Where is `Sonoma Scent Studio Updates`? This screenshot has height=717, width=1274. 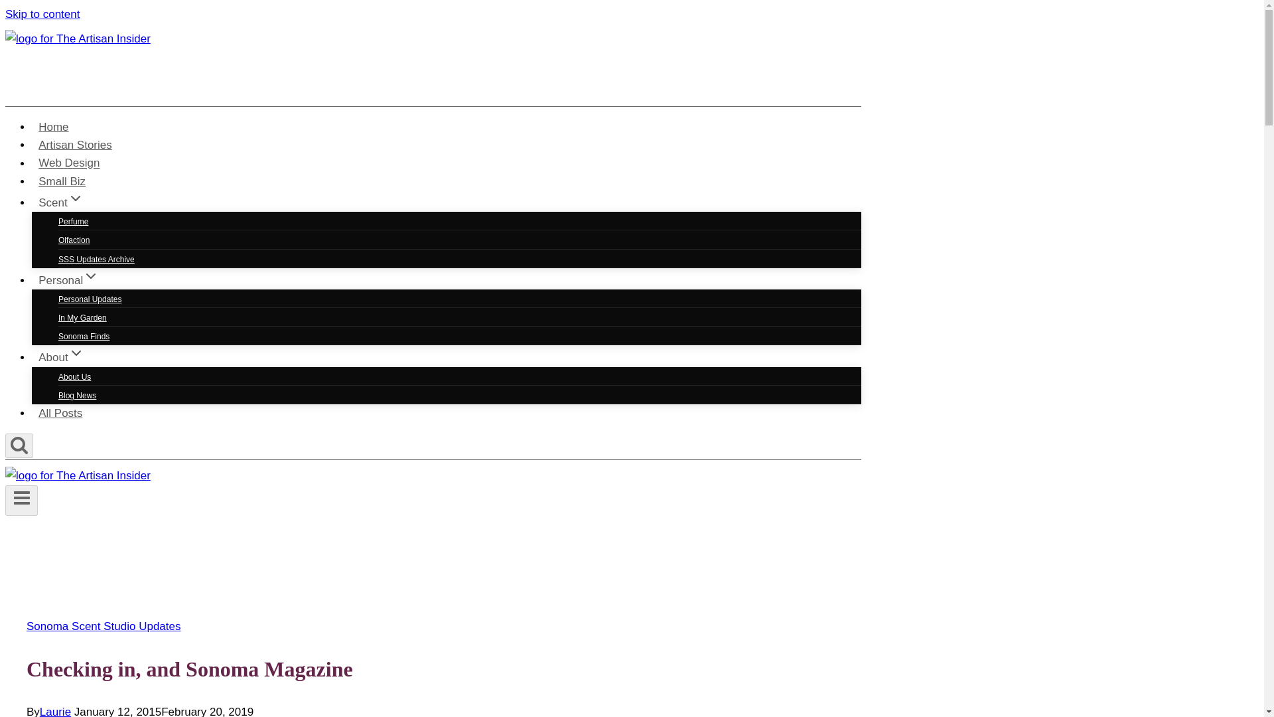 Sonoma Scent Studio Updates is located at coordinates (104, 626).